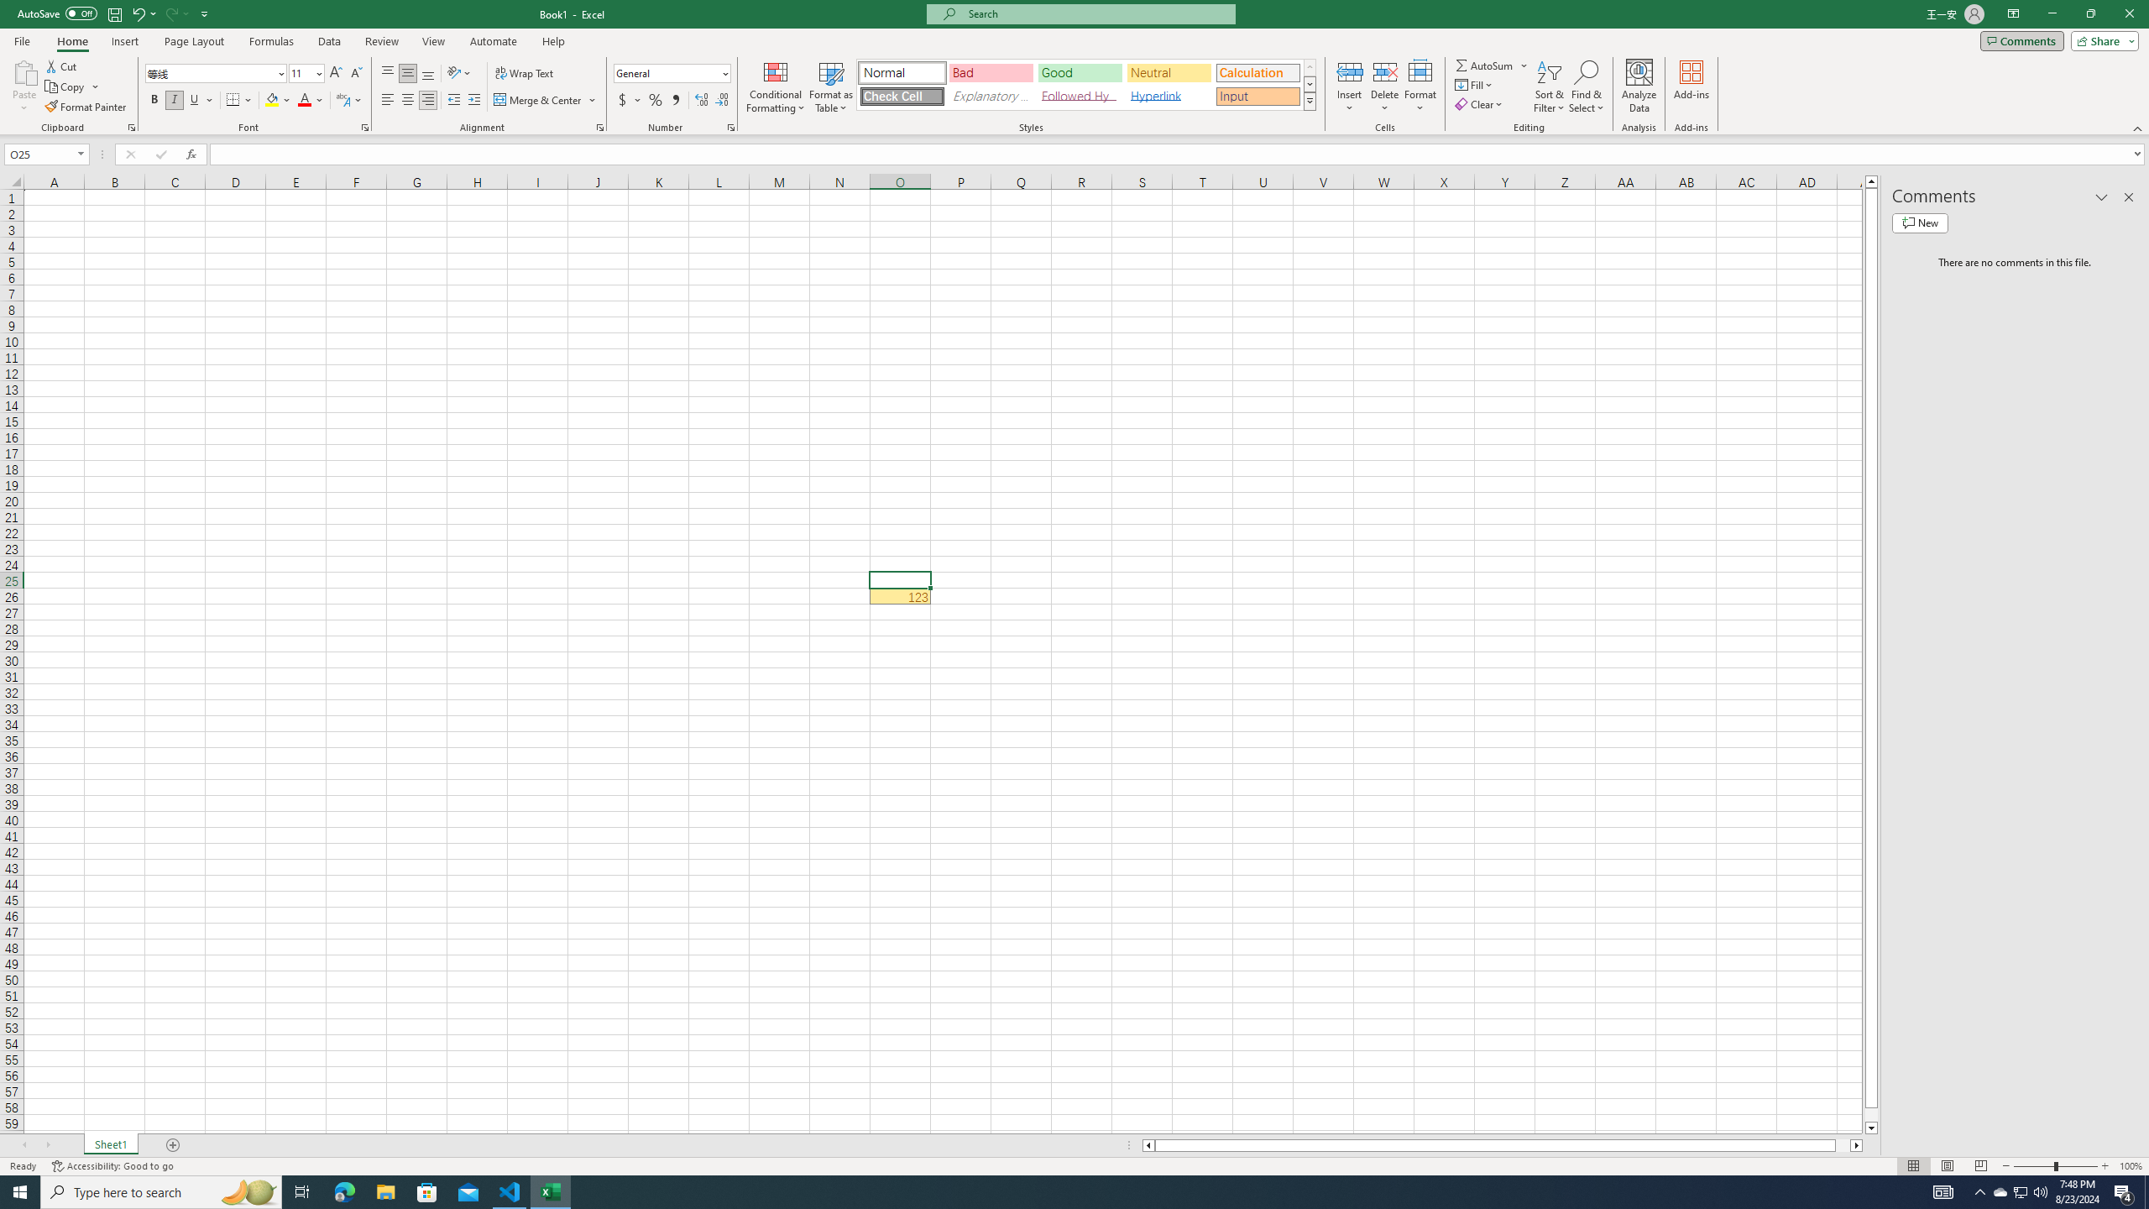  I want to click on Cut, so click(62, 65).